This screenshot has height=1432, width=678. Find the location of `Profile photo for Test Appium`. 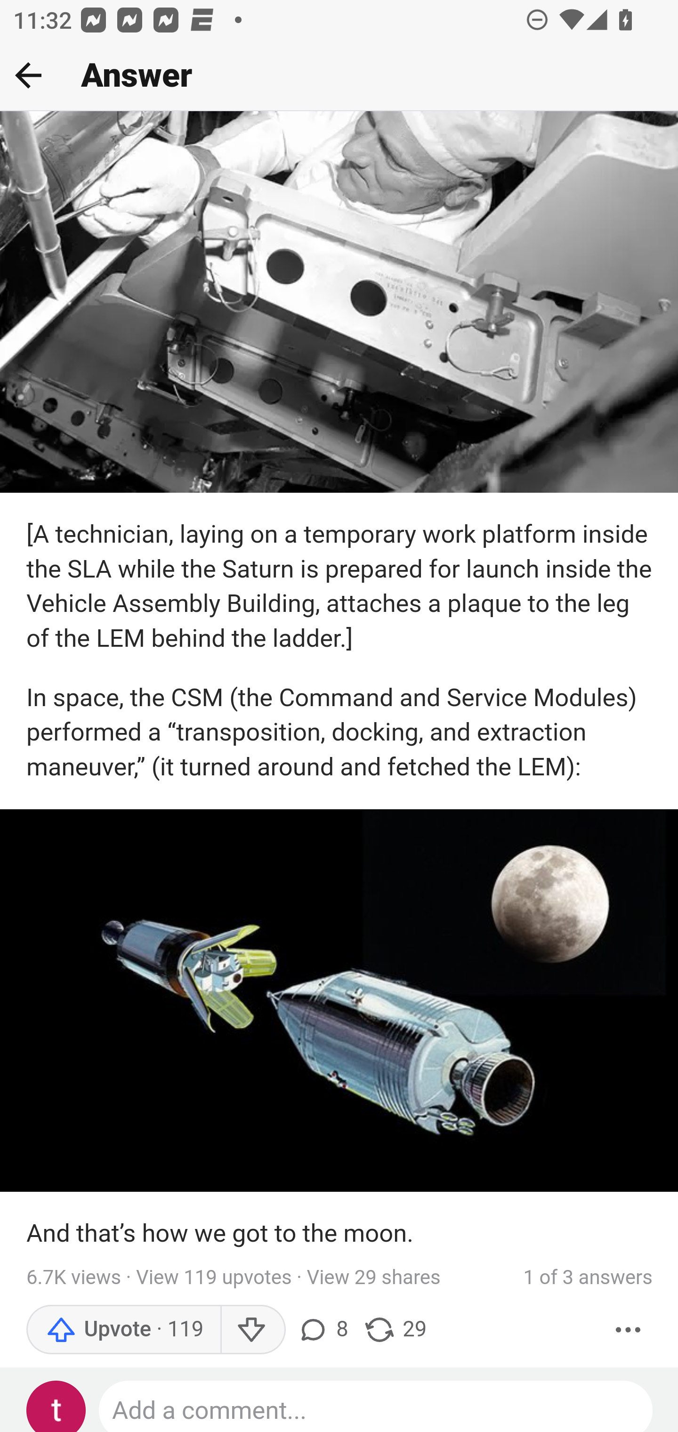

Profile photo for Test Appium is located at coordinates (56, 1406).